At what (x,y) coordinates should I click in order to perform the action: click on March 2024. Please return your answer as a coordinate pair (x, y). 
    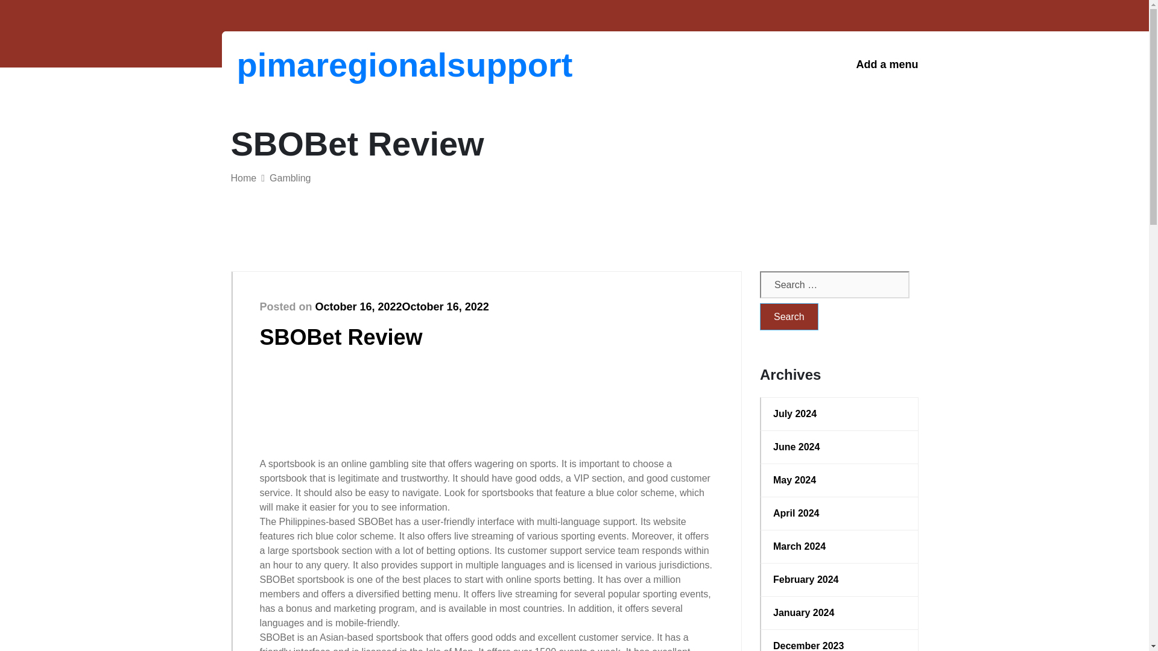
    Looking at the image, I should click on (840, 547).